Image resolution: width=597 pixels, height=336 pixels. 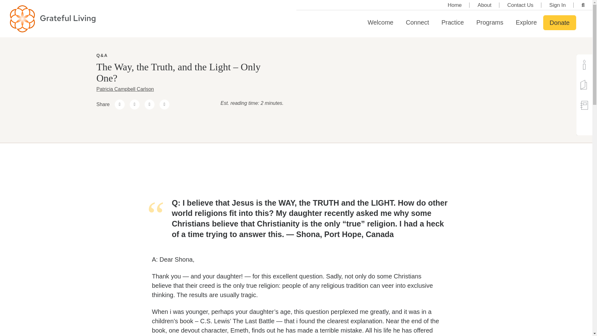 What do you see at coordinates (521, 5) in the screenshot?
I see `Contact Us` at bounding box center [521, 5].